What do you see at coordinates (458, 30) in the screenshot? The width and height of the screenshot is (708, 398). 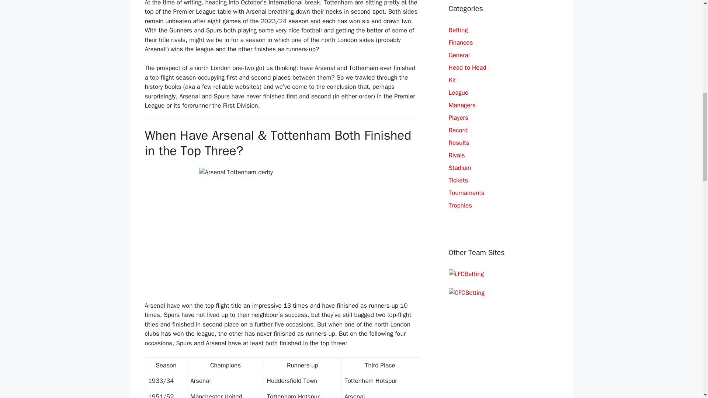 I see `Betting` at bounding box center [458, 30].